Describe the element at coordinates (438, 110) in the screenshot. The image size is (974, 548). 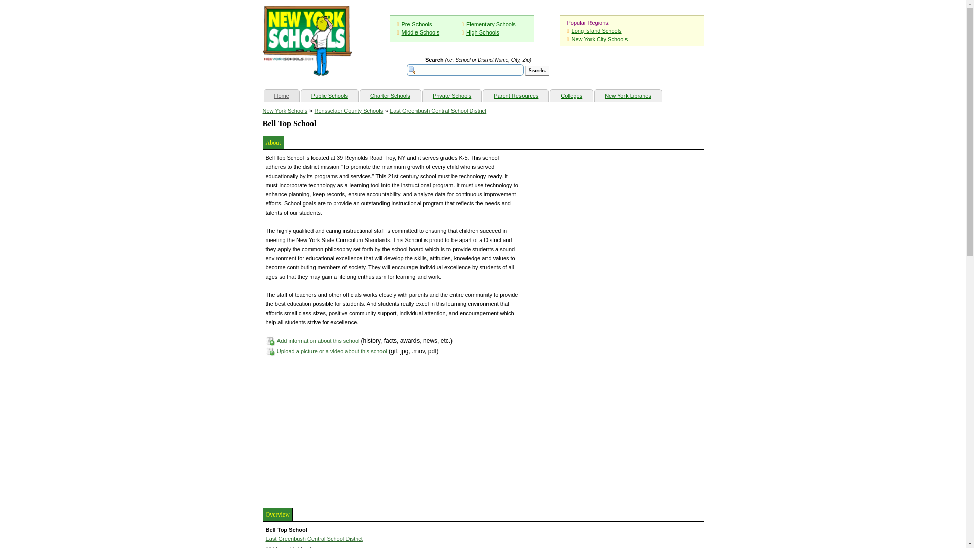
I see `East Greenbush Central School District Schools` at that location.